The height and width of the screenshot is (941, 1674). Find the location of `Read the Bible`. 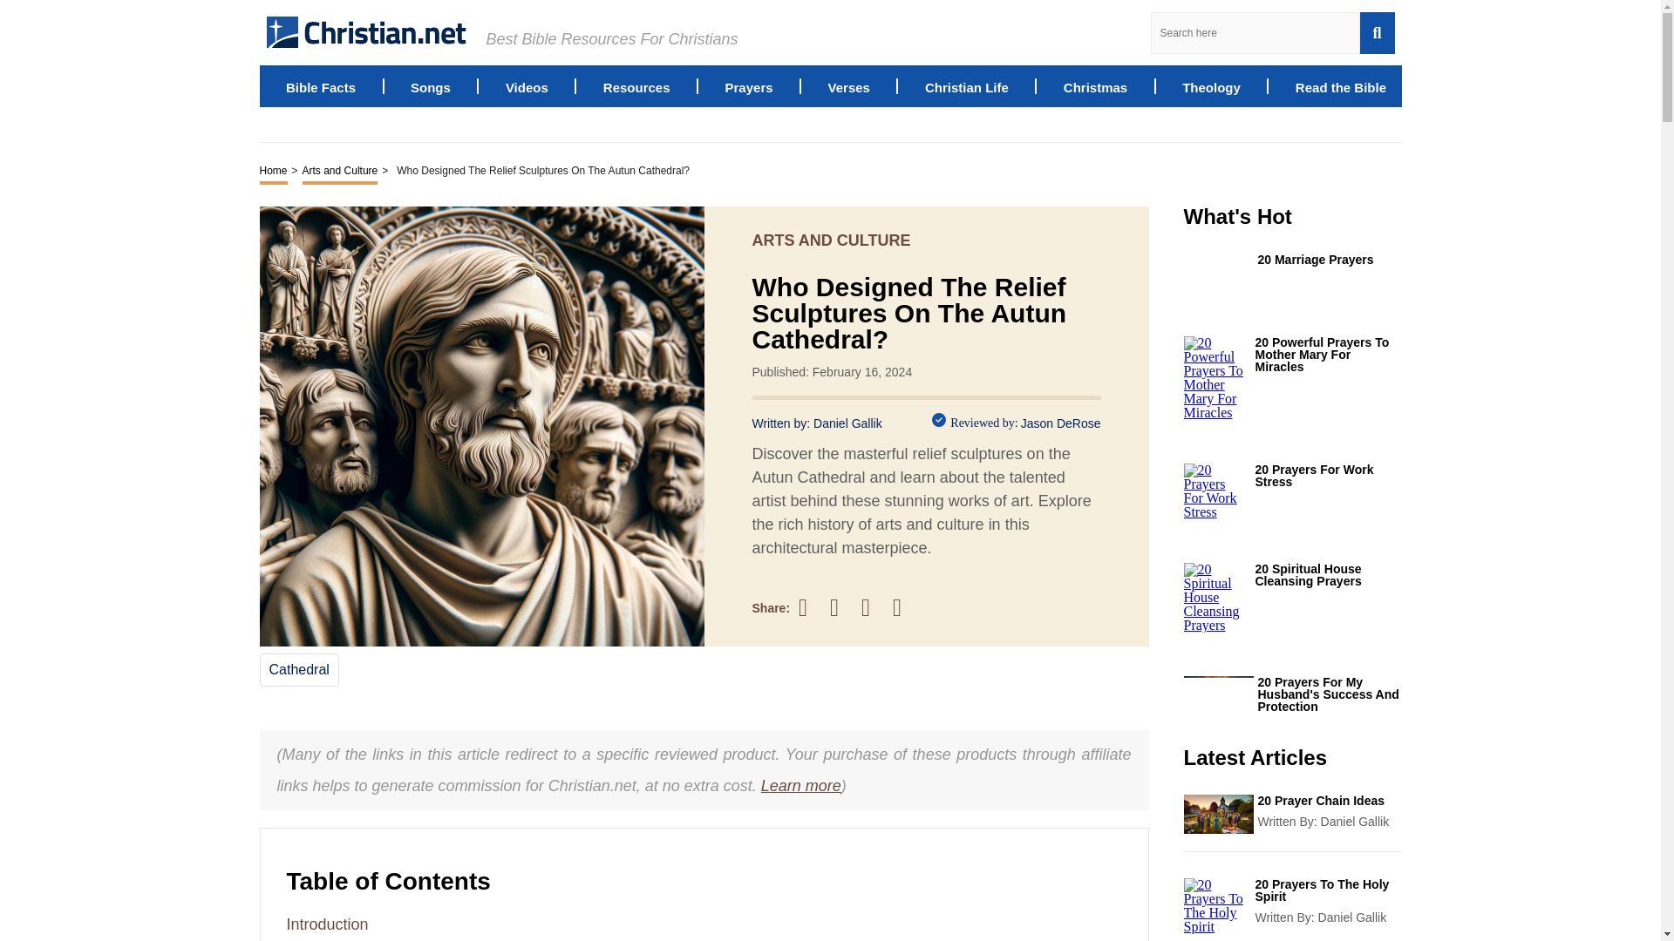

Read the Bible is located at coordinates (1341, 85).